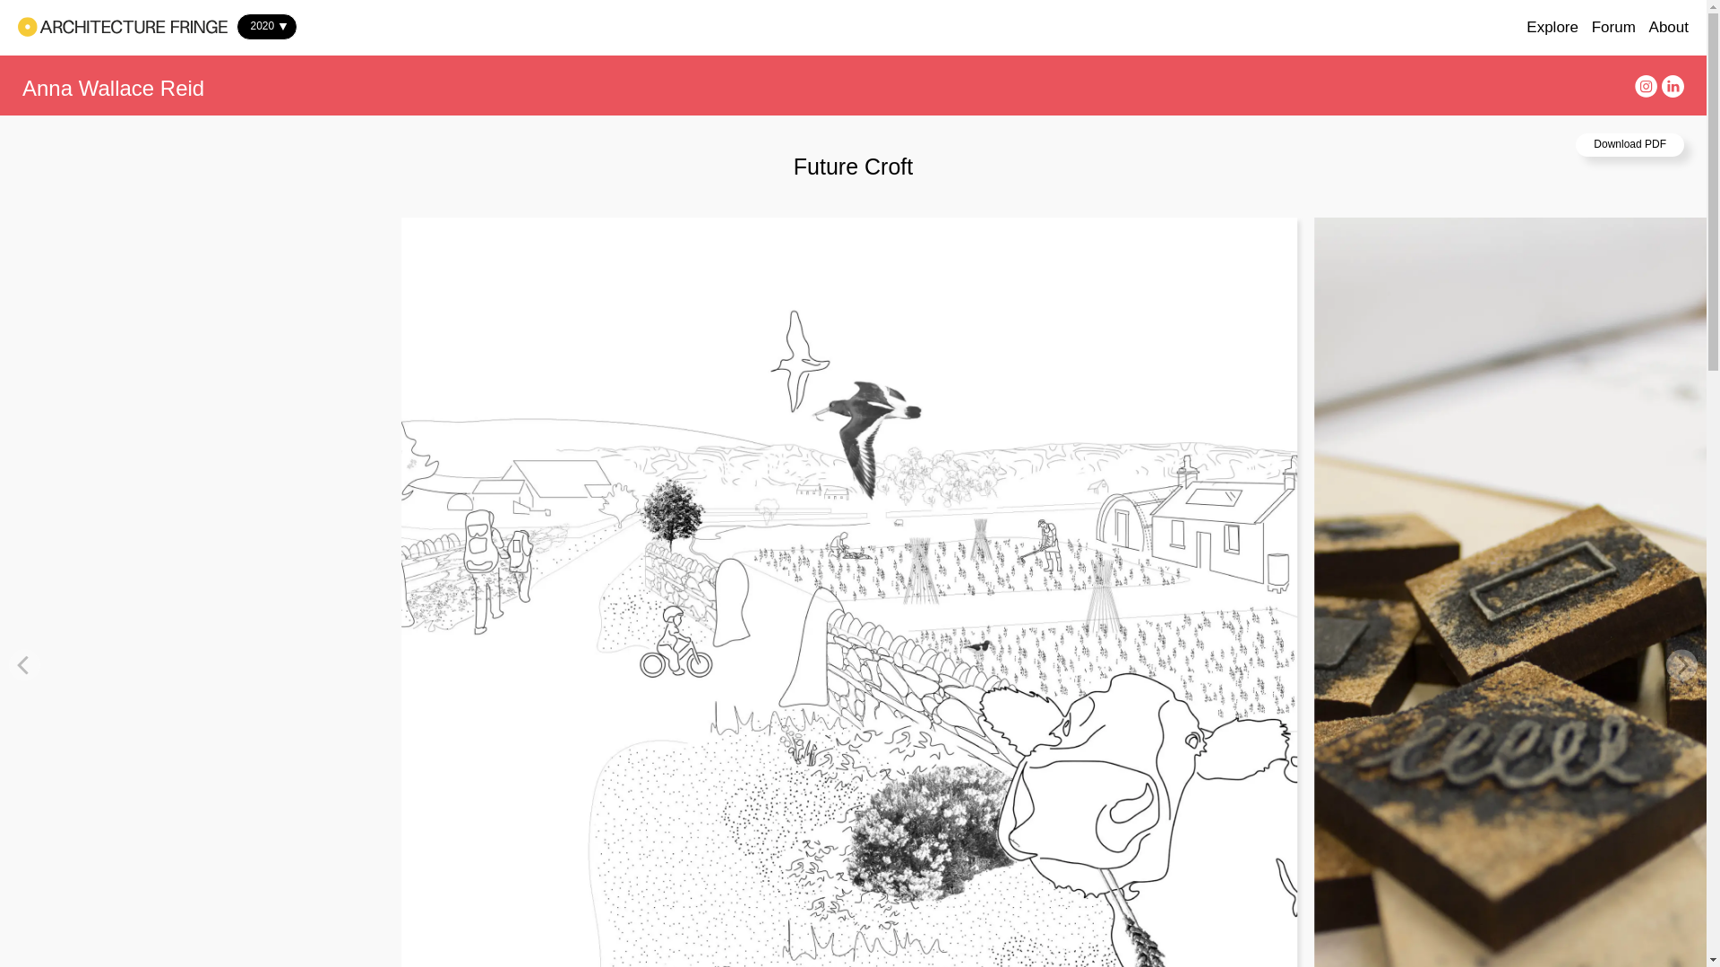  I want to click on Forum, so click(1613, 27).